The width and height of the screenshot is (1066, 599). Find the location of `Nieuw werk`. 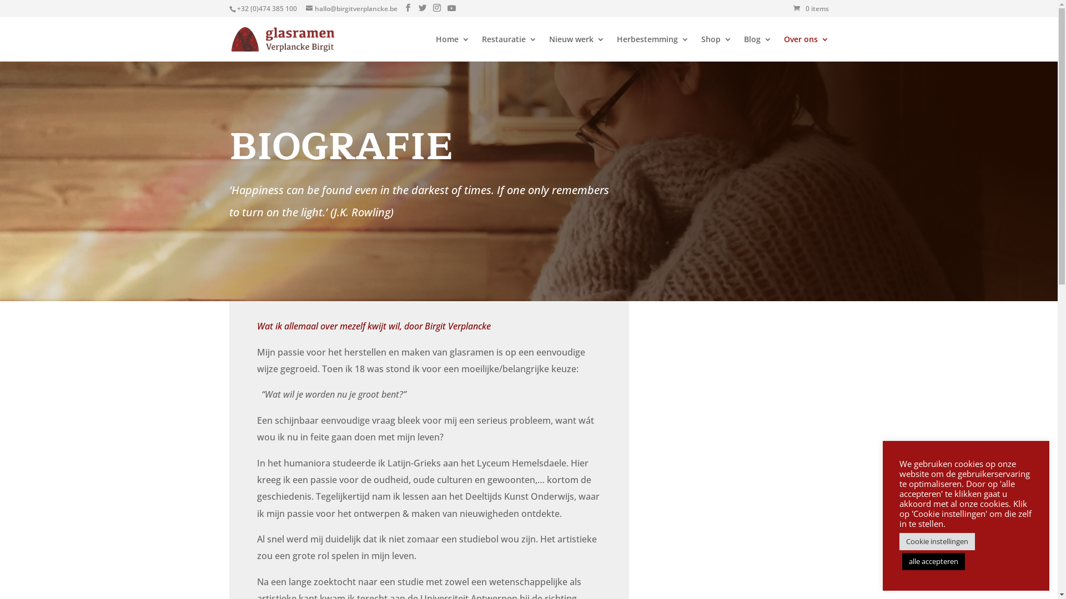

Nieuw werk is located at coordinates (576, 49).